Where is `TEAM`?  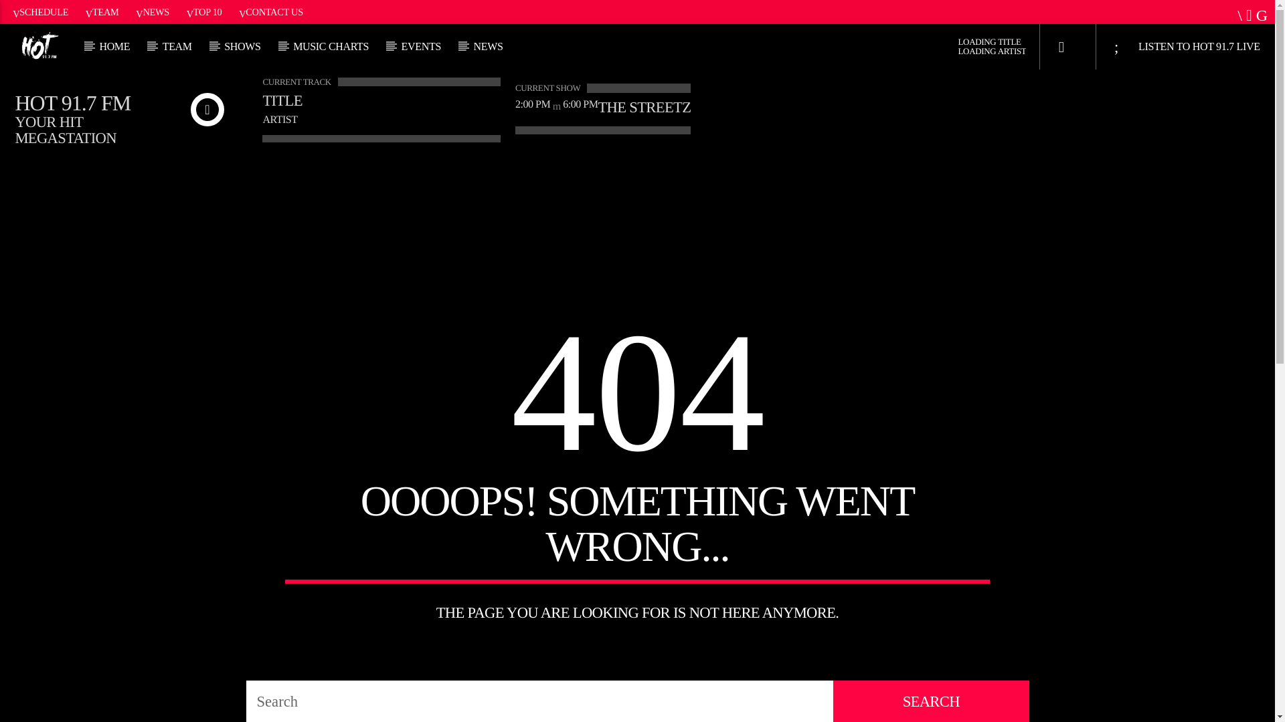
TEAM is located at coordinates (102, 11).